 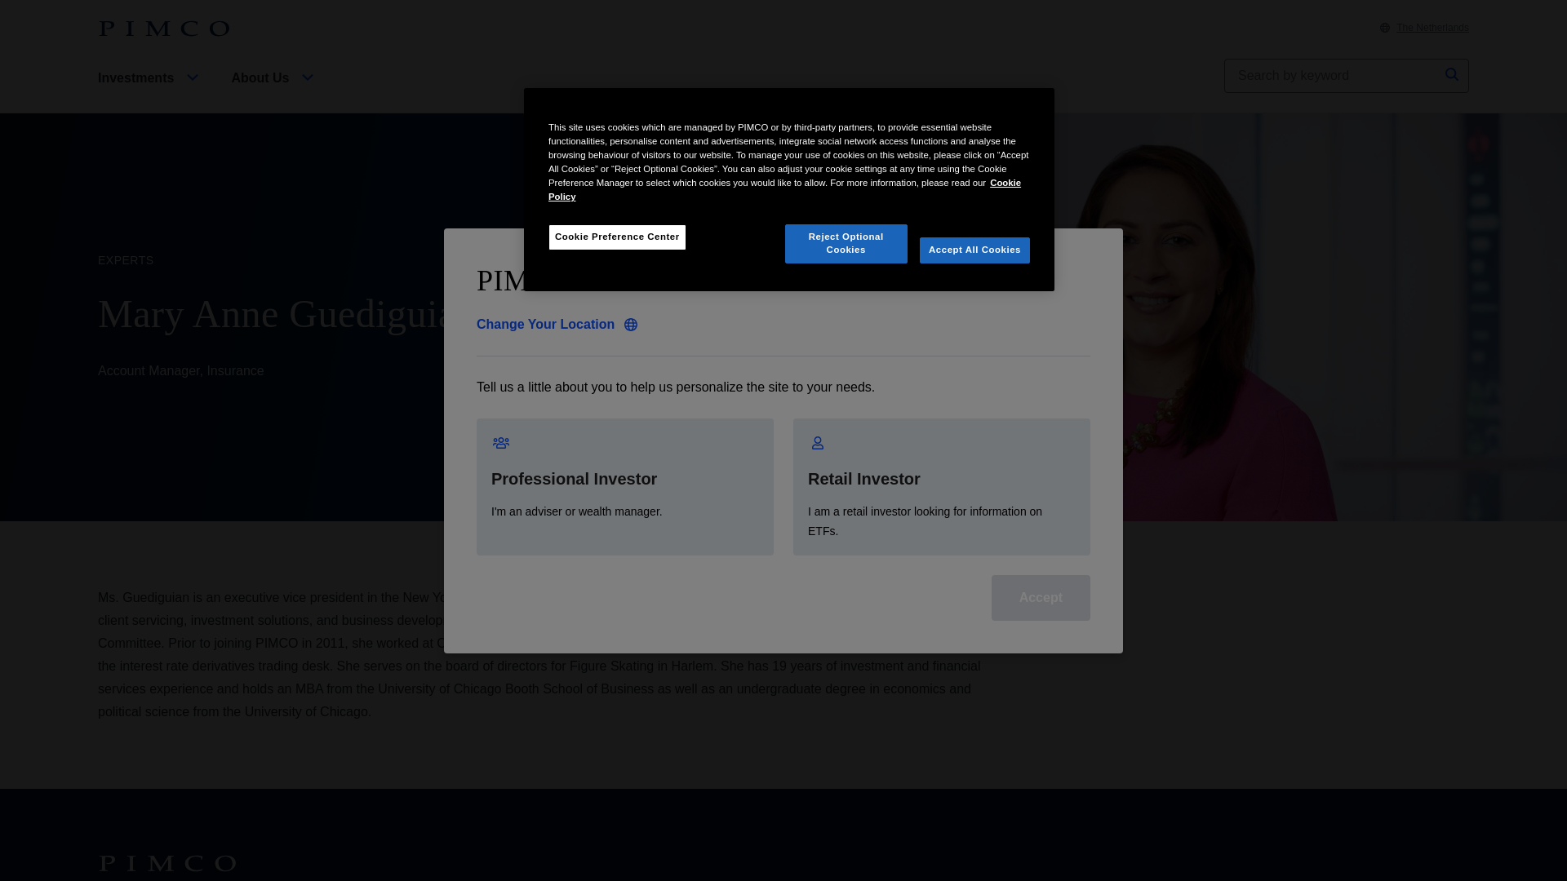 What do you see at coordinates (1332, 76) in the screenshot?
I see `Insert a query. Press enter to send` at bounding box center [1332, 76].